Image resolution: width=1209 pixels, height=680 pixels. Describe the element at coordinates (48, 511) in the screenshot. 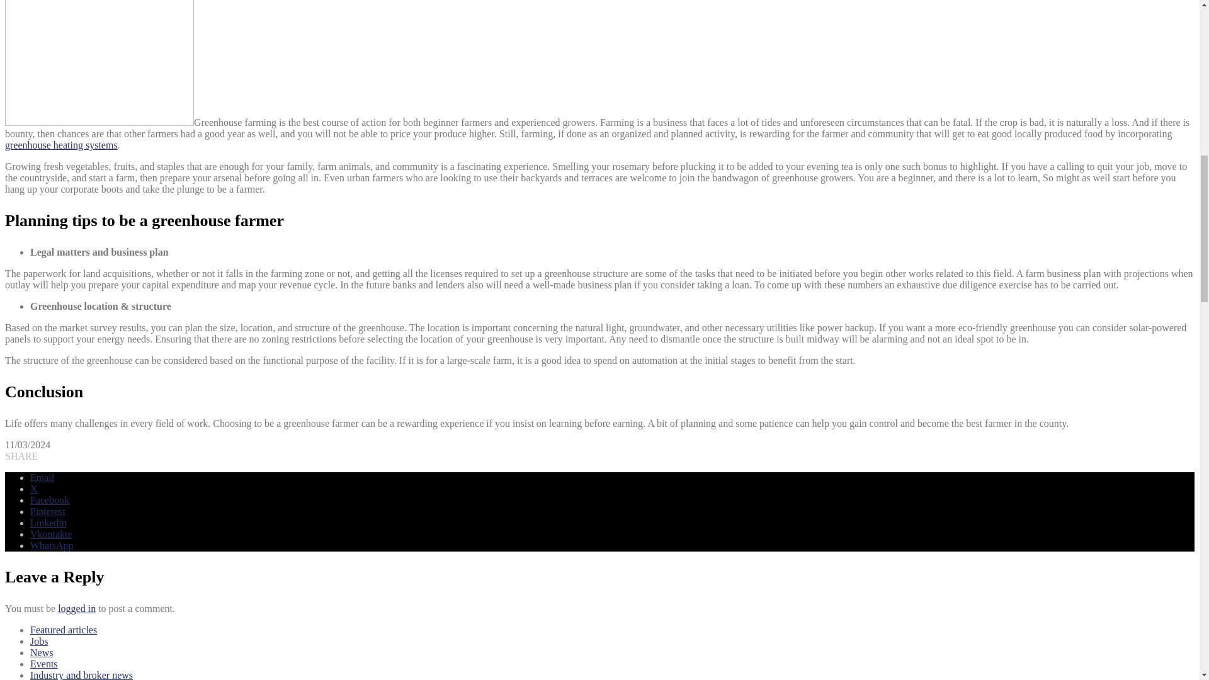

I see `Pinterest` at that location.